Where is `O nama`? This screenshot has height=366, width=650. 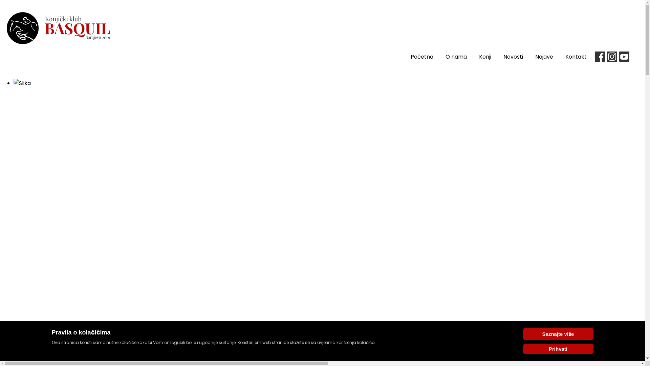
O nama is located at coordinates (456, 57).